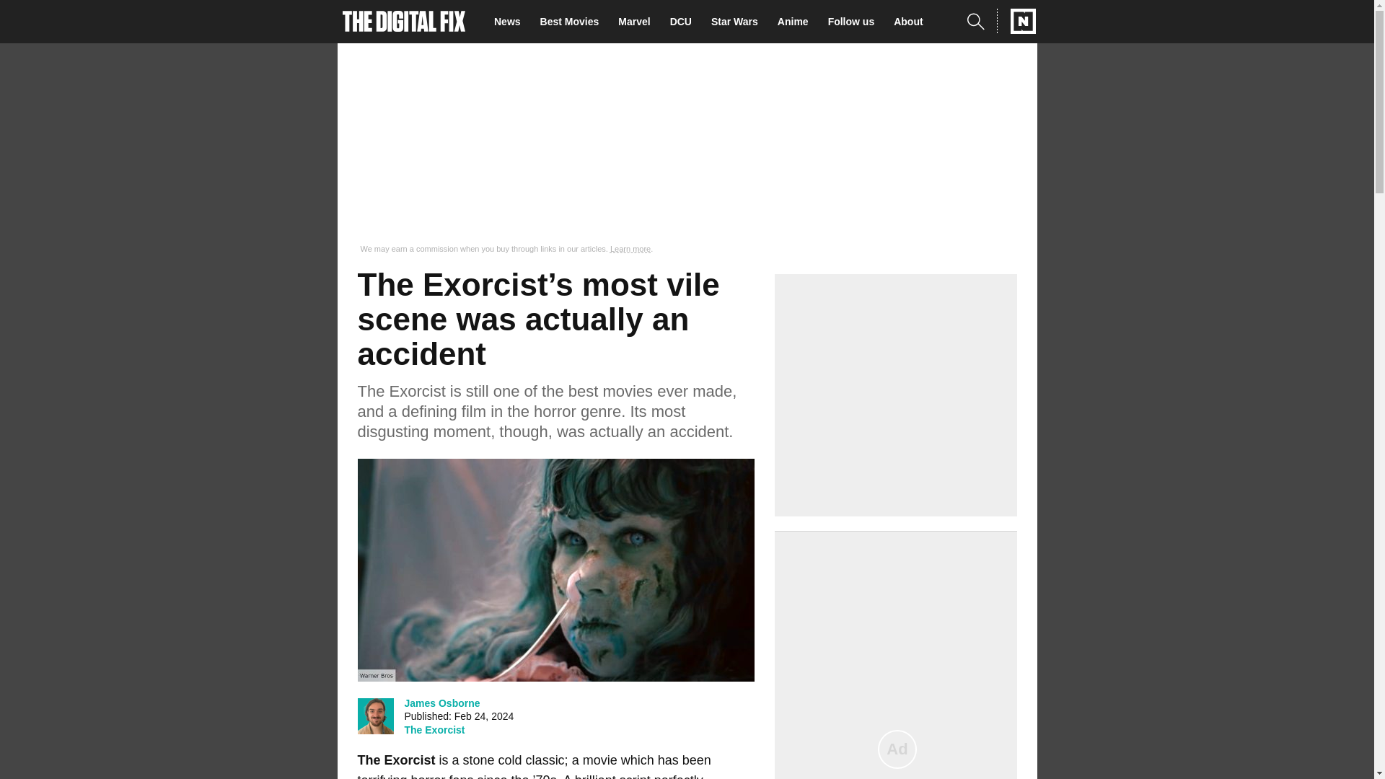 The width and height of the screenshot is (1385, 779). I want to click on Network N Media, so click(1016, 21).